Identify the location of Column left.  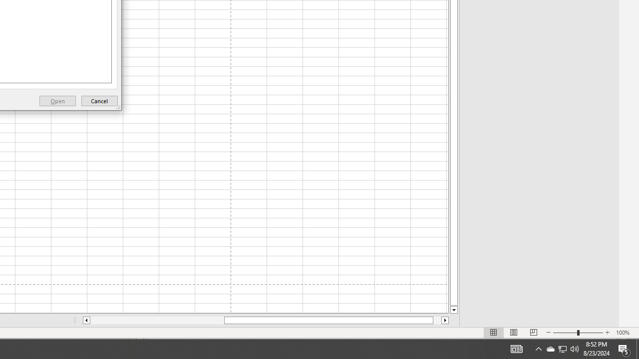
(565, 333).